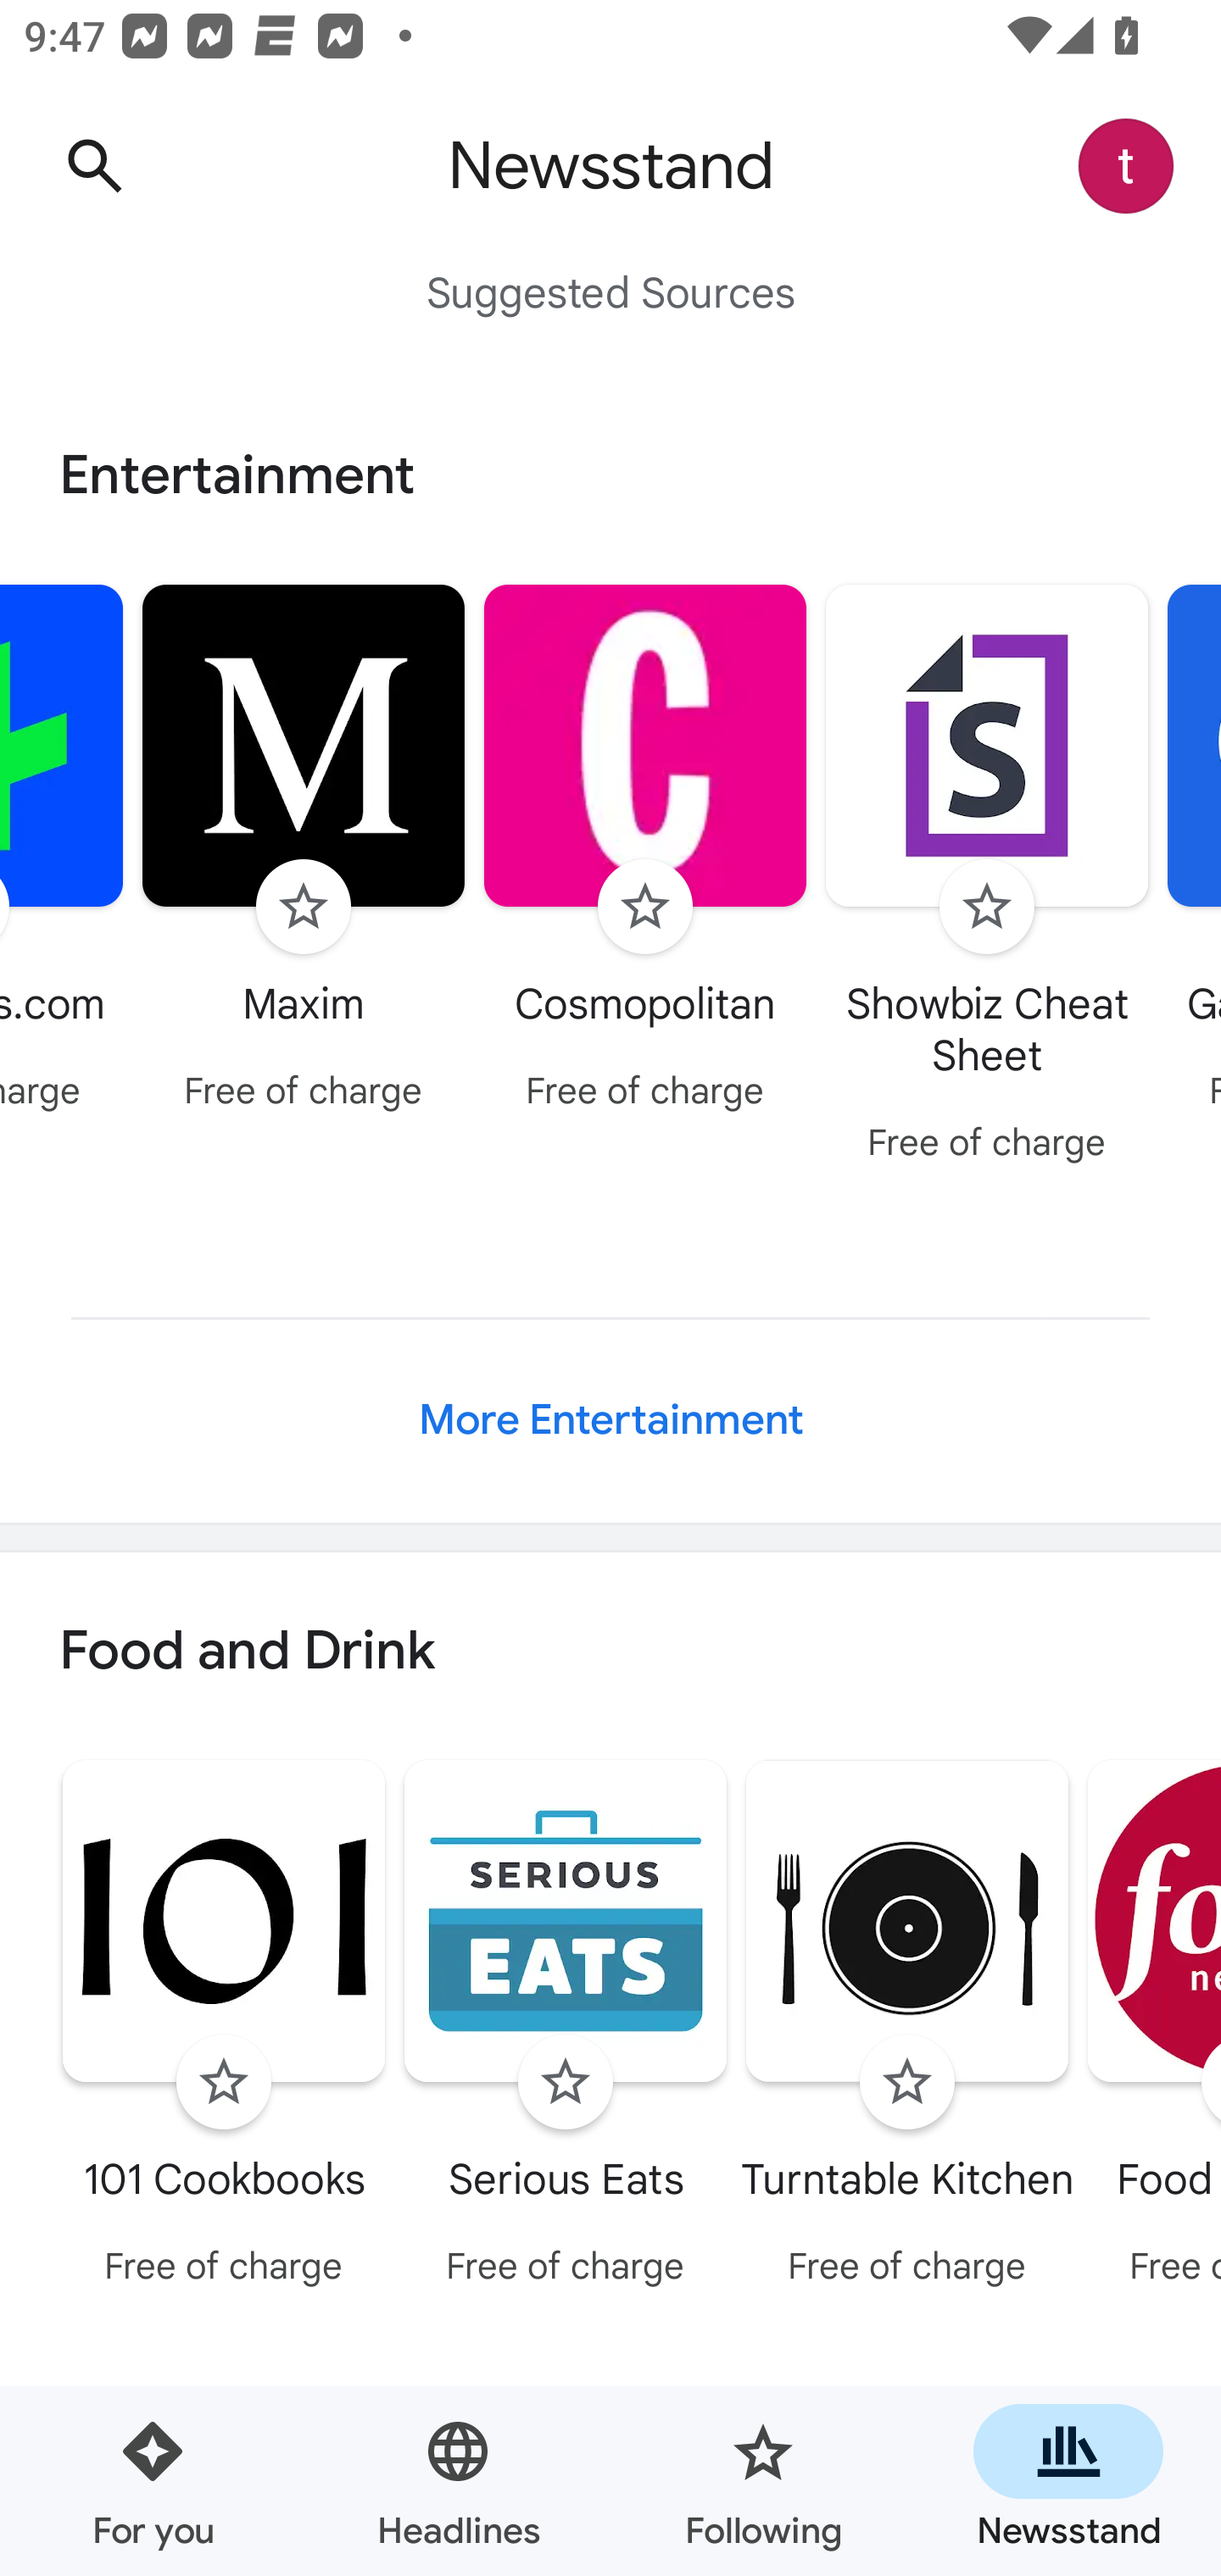 The height and width of the screenshot is (2576, 1221). What do you see at coordinates (646, 851) in the screenshot?
I see `Follow Cosmopolitan Free of charge` at bounding box center [646, 851].